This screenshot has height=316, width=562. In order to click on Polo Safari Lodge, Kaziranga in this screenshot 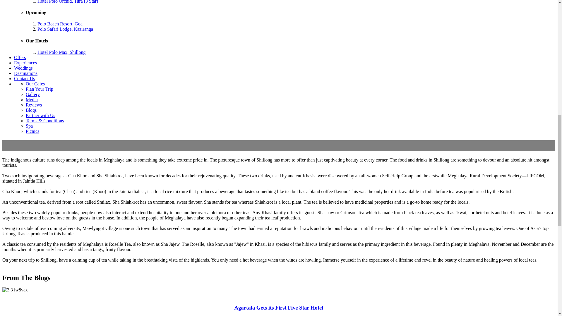, I will do `click(65, 29)`.